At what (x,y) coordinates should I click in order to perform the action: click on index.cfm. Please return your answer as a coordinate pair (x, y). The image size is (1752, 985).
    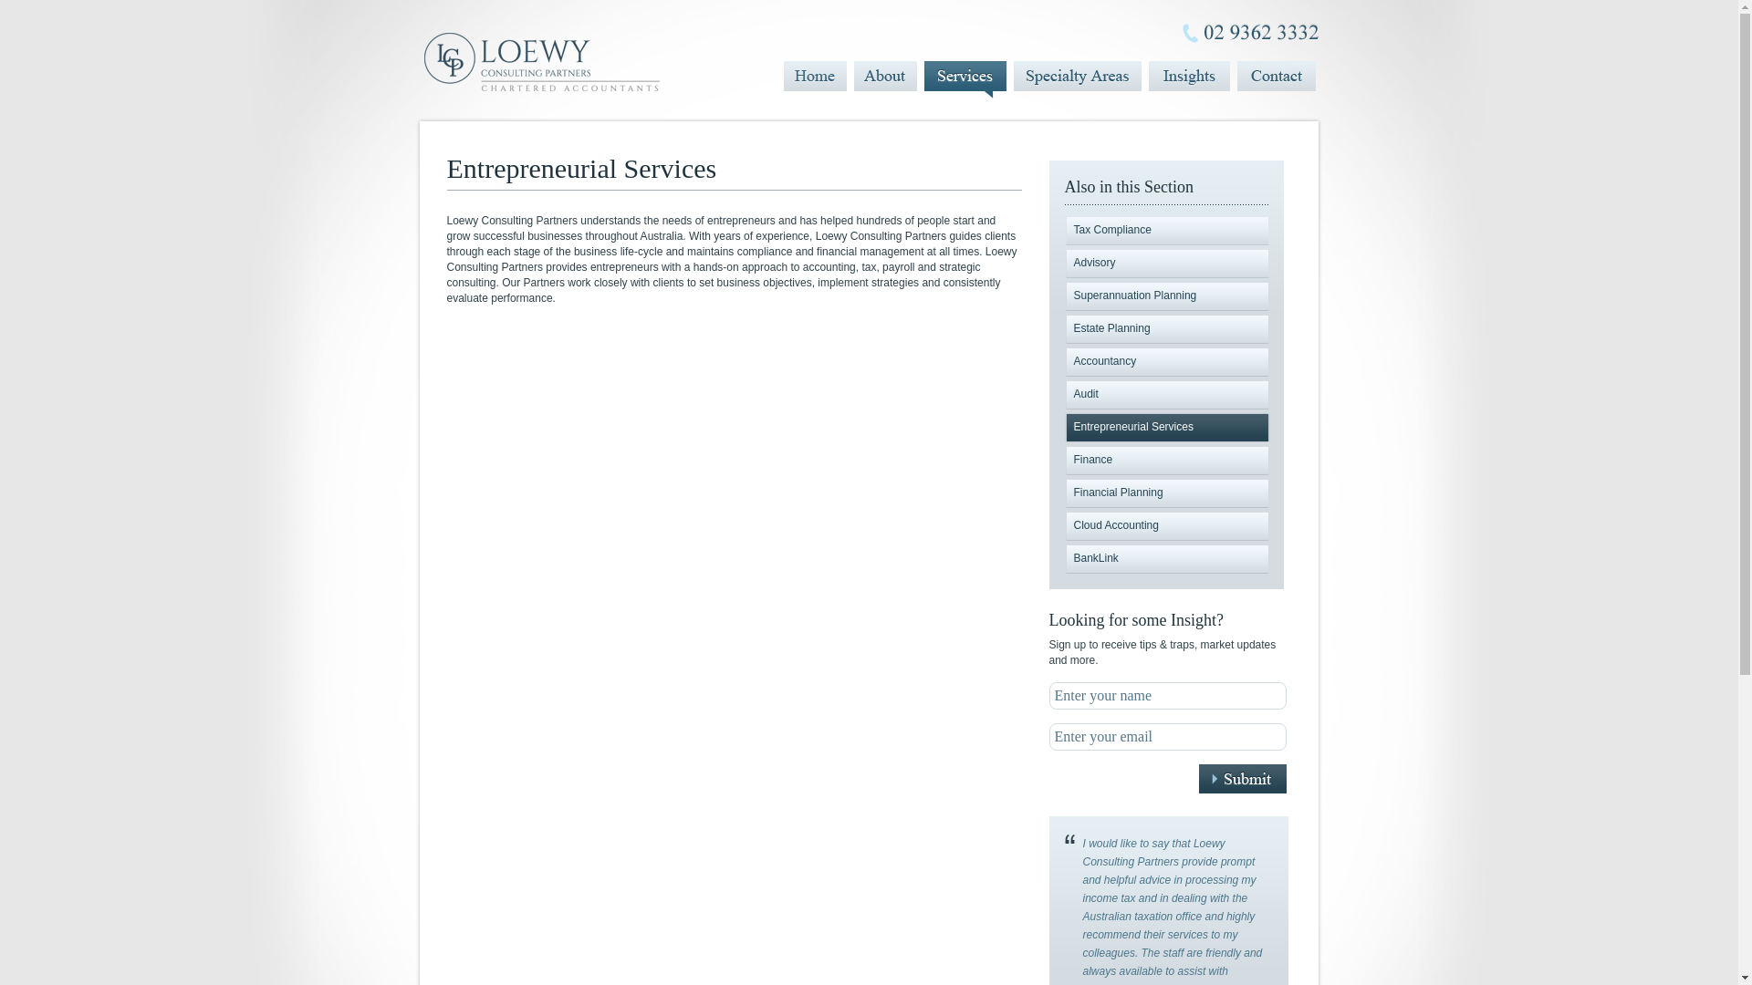
    Looking at the image, I should click on (814, 80).